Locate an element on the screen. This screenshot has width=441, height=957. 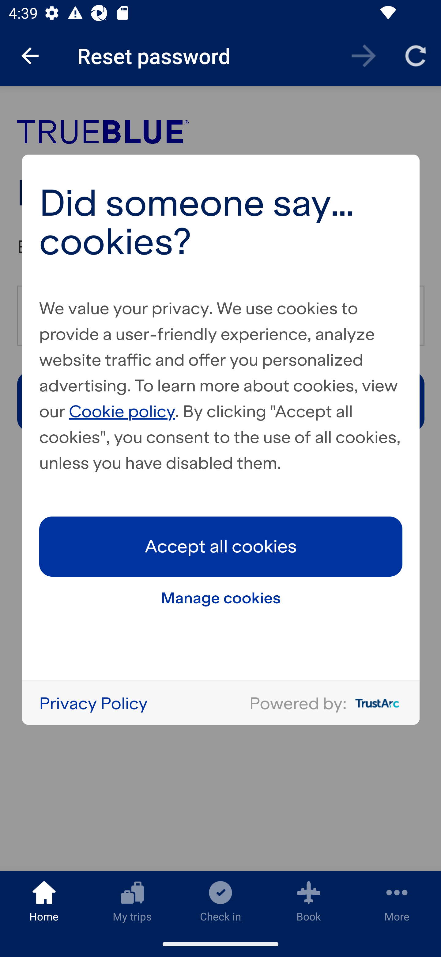
Navigate up is located at coordinates (30, 56).